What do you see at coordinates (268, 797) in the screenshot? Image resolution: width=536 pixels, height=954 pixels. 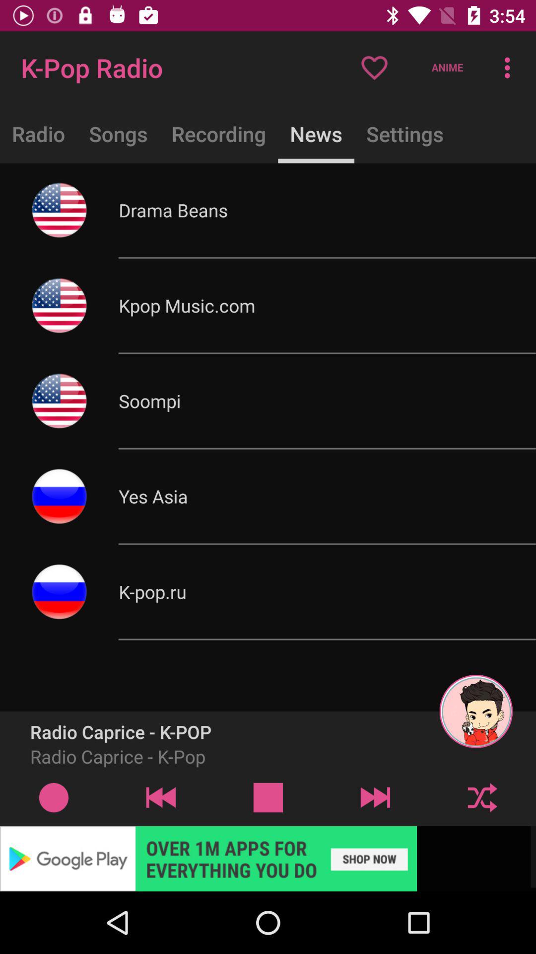 I see `stop playback` at bounding box center [268, 797].